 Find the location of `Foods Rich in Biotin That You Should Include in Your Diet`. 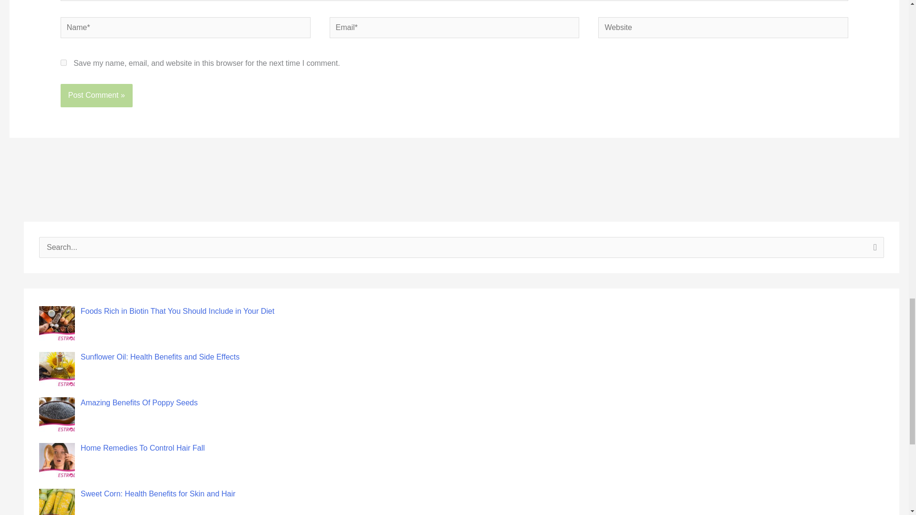

Foods Rich in Biotin That You Should Include in Your Diet is located at coordinates (177, 311).